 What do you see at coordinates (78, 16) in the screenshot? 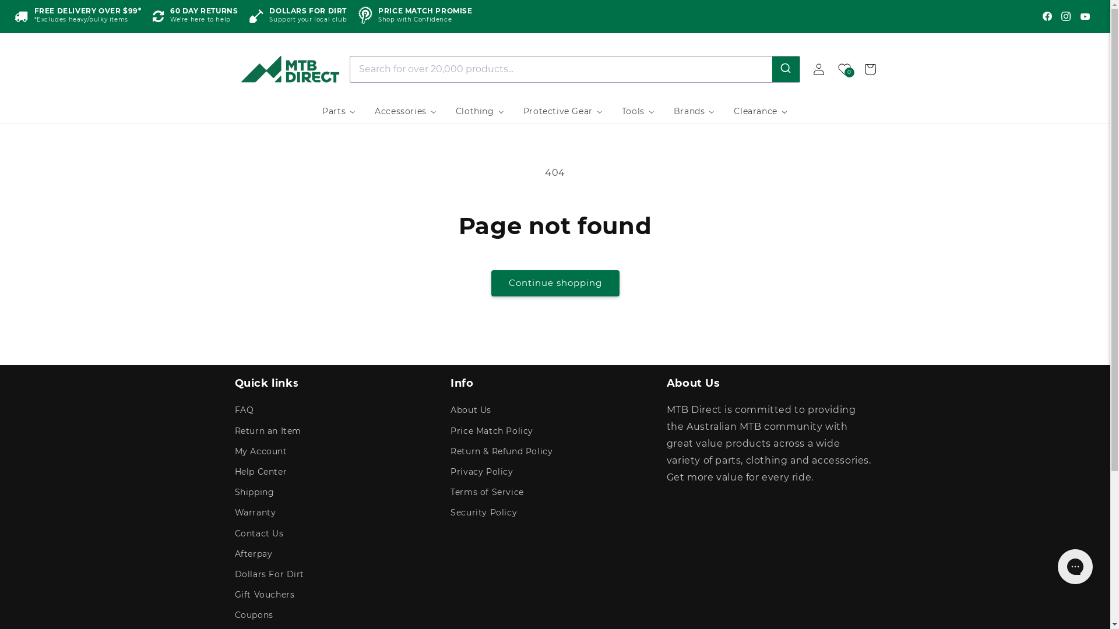
I see `FREE DELIVERY OVER $99*
*Excludes heavy/bulky items` at bounding box center [78, 16].